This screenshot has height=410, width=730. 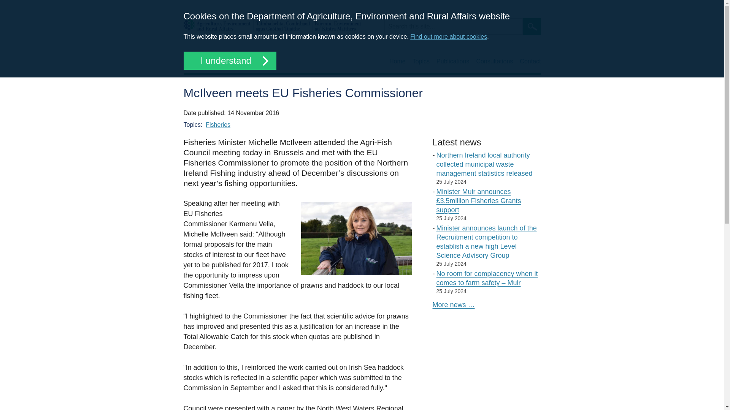 I want to click on Home, so click(x=271, y=25).